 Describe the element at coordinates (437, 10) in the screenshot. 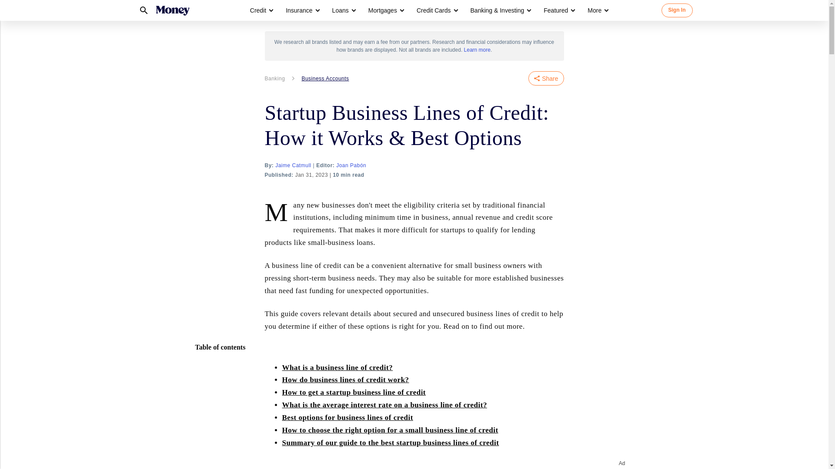

I see `Credit Cards` at that location.